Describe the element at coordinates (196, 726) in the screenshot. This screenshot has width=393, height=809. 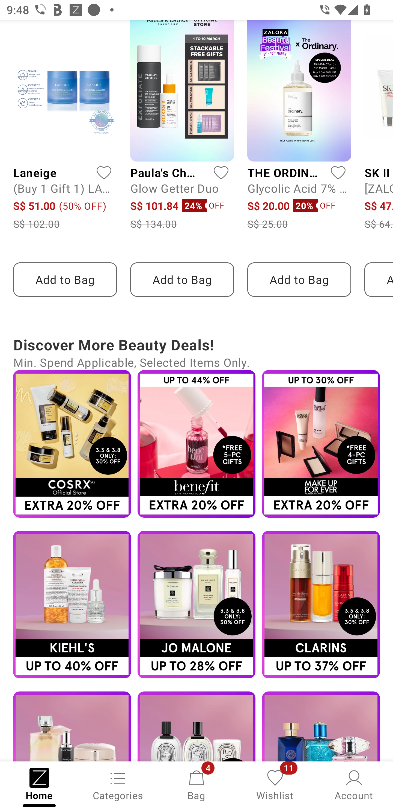
I see `Campaign banner` at that location.